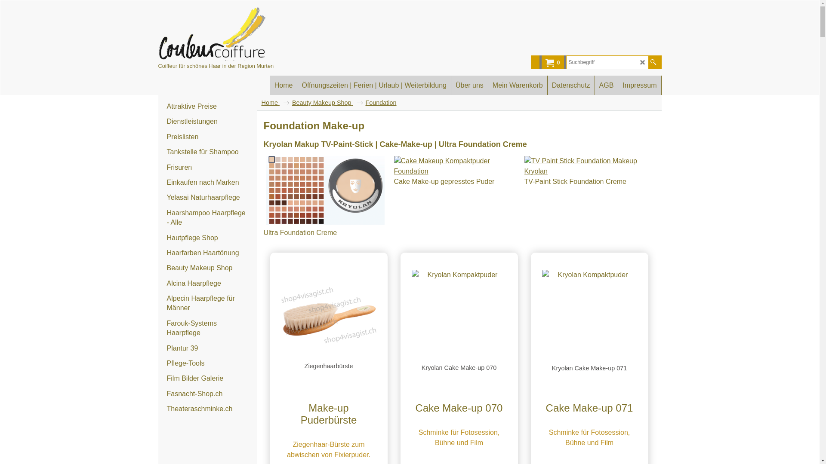 The height and width of the screenshot is (464, 826). Describe the element at coordinates (208, 122) in the screenshot. I see `Dienstleistungen` at that location.